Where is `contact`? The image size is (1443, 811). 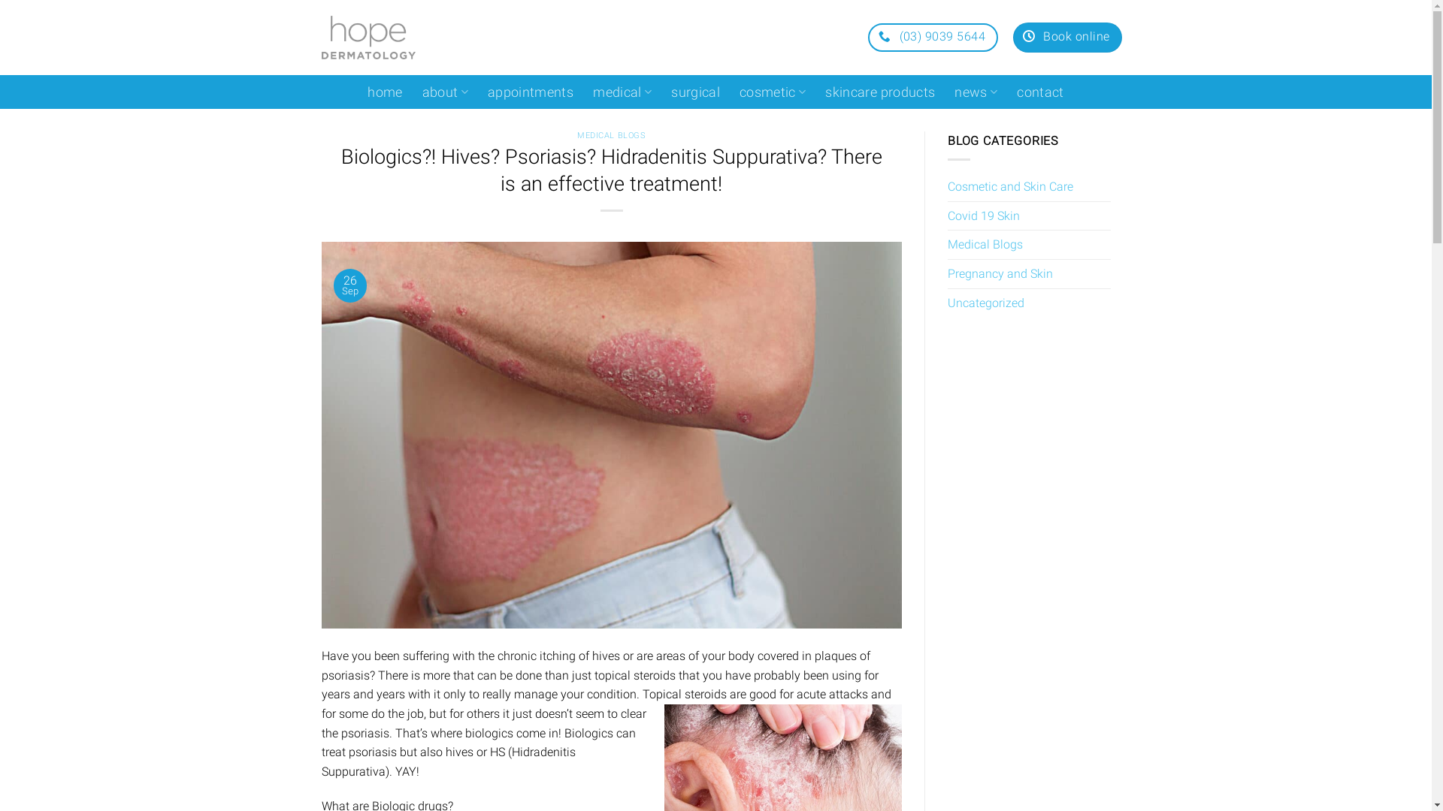 contact is located at coordinates (1040, 92).